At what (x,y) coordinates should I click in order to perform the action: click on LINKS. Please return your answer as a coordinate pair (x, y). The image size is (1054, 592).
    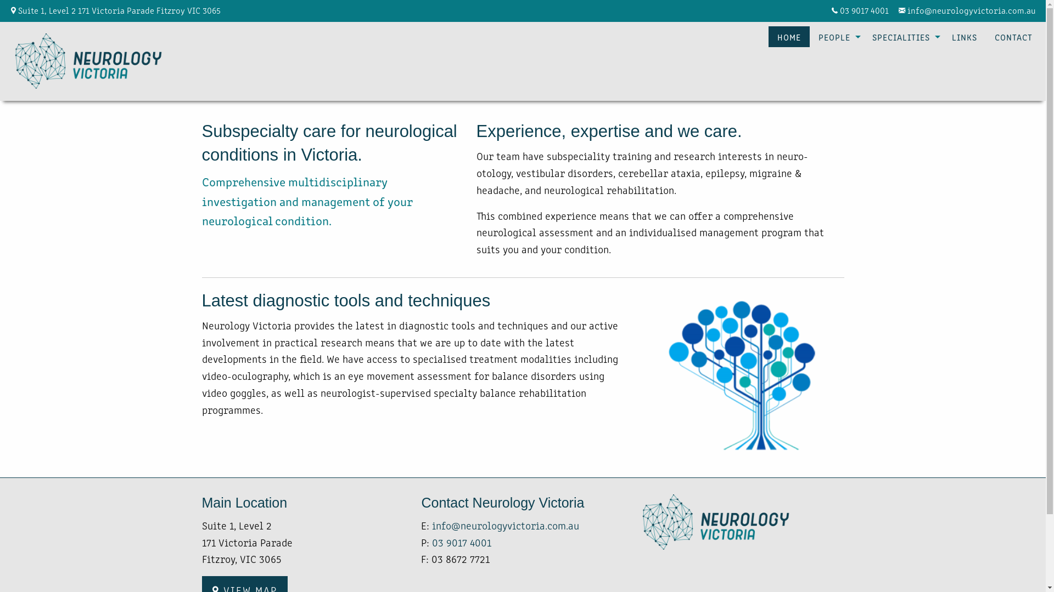
    Looking at the image, I should click on (965, 37).